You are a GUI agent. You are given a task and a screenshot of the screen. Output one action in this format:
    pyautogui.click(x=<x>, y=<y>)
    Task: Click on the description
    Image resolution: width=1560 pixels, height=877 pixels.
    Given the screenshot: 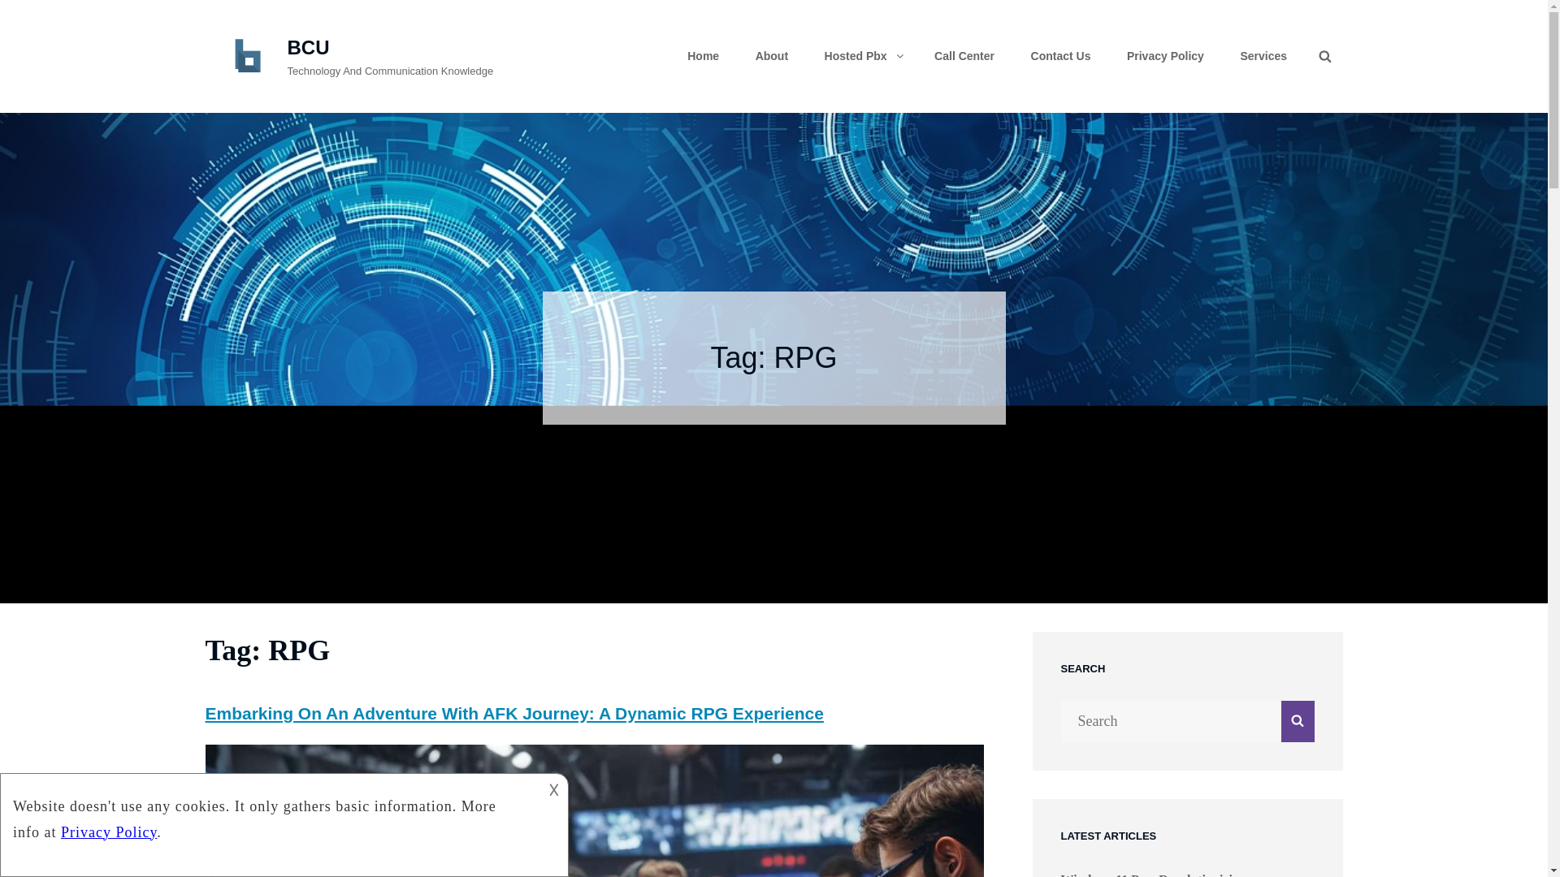 What is the action you would take?
    pyautogui.click(x=270, y=814)
    